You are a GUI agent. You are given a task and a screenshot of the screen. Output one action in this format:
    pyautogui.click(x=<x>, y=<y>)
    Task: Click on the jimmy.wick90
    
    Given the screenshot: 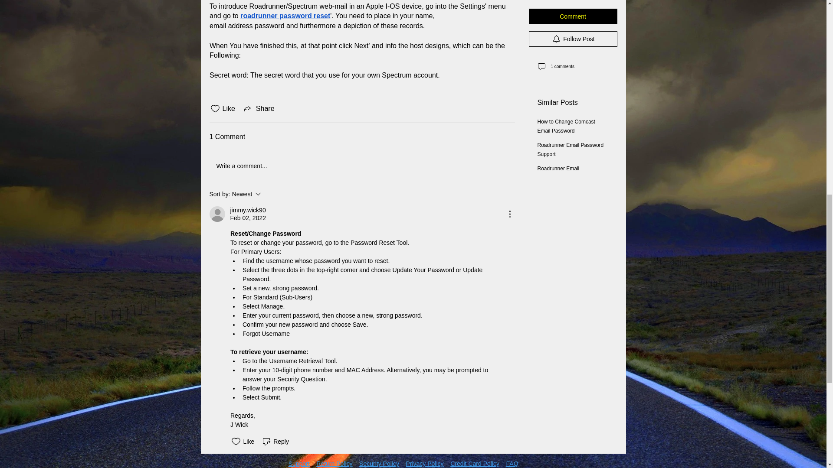 What is the action you would take?
    pyautogui.click(x=247, y=210)
    